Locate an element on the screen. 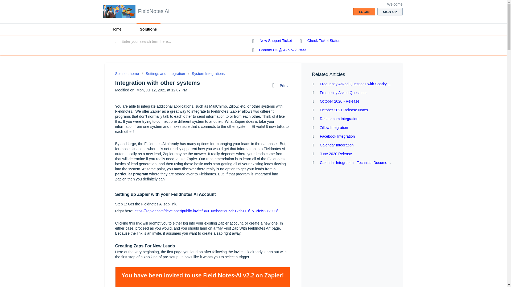  System Integrations is located at coordinates (206, 73).